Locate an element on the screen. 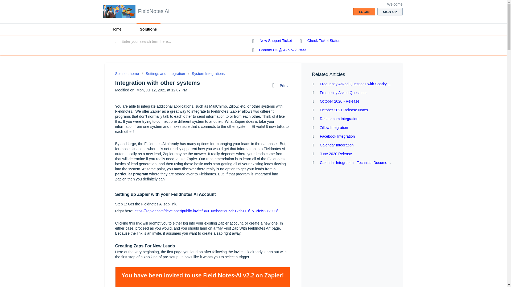  System Integrations is located at coordinates (206, 73).